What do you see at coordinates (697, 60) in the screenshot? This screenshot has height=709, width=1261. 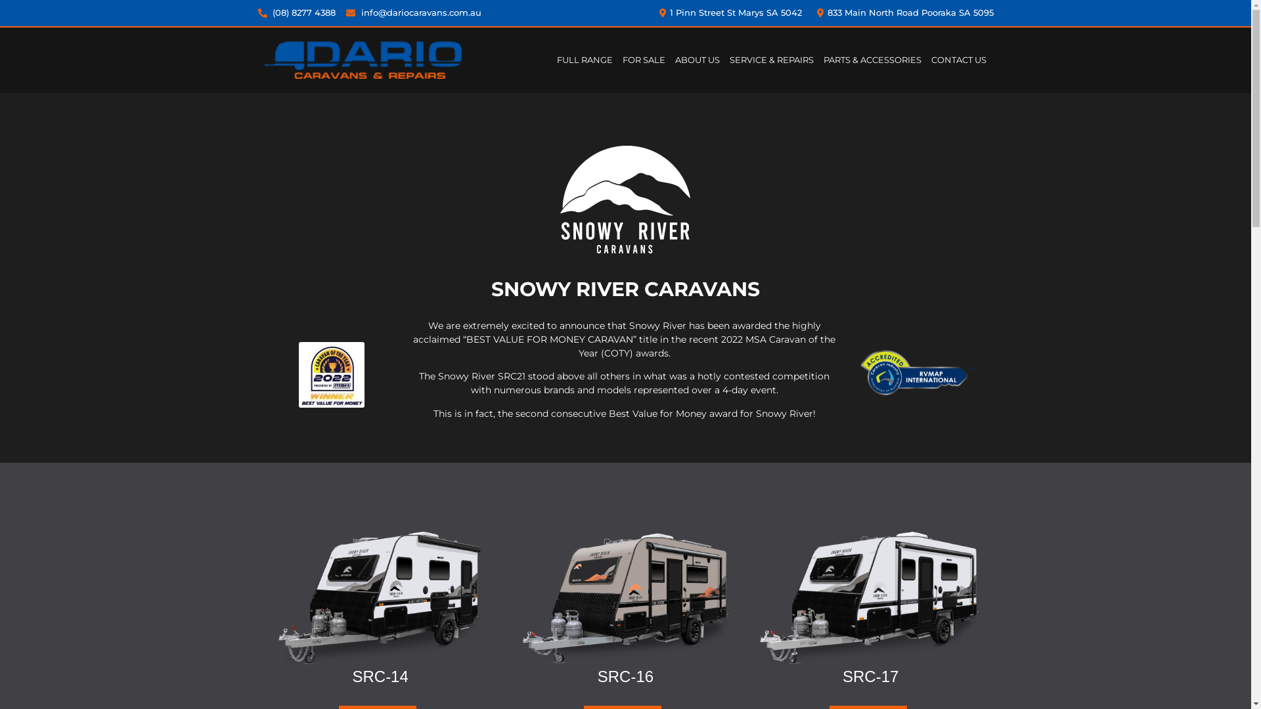 I see `ABOUT US` at bounding box center [697, 60].